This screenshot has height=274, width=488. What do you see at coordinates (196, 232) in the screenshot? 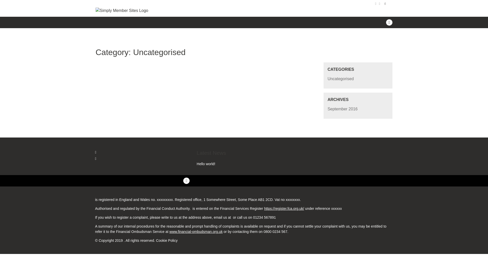
I see `www.financial-ombudsman.org.uk` at bounding box center [196, 232].